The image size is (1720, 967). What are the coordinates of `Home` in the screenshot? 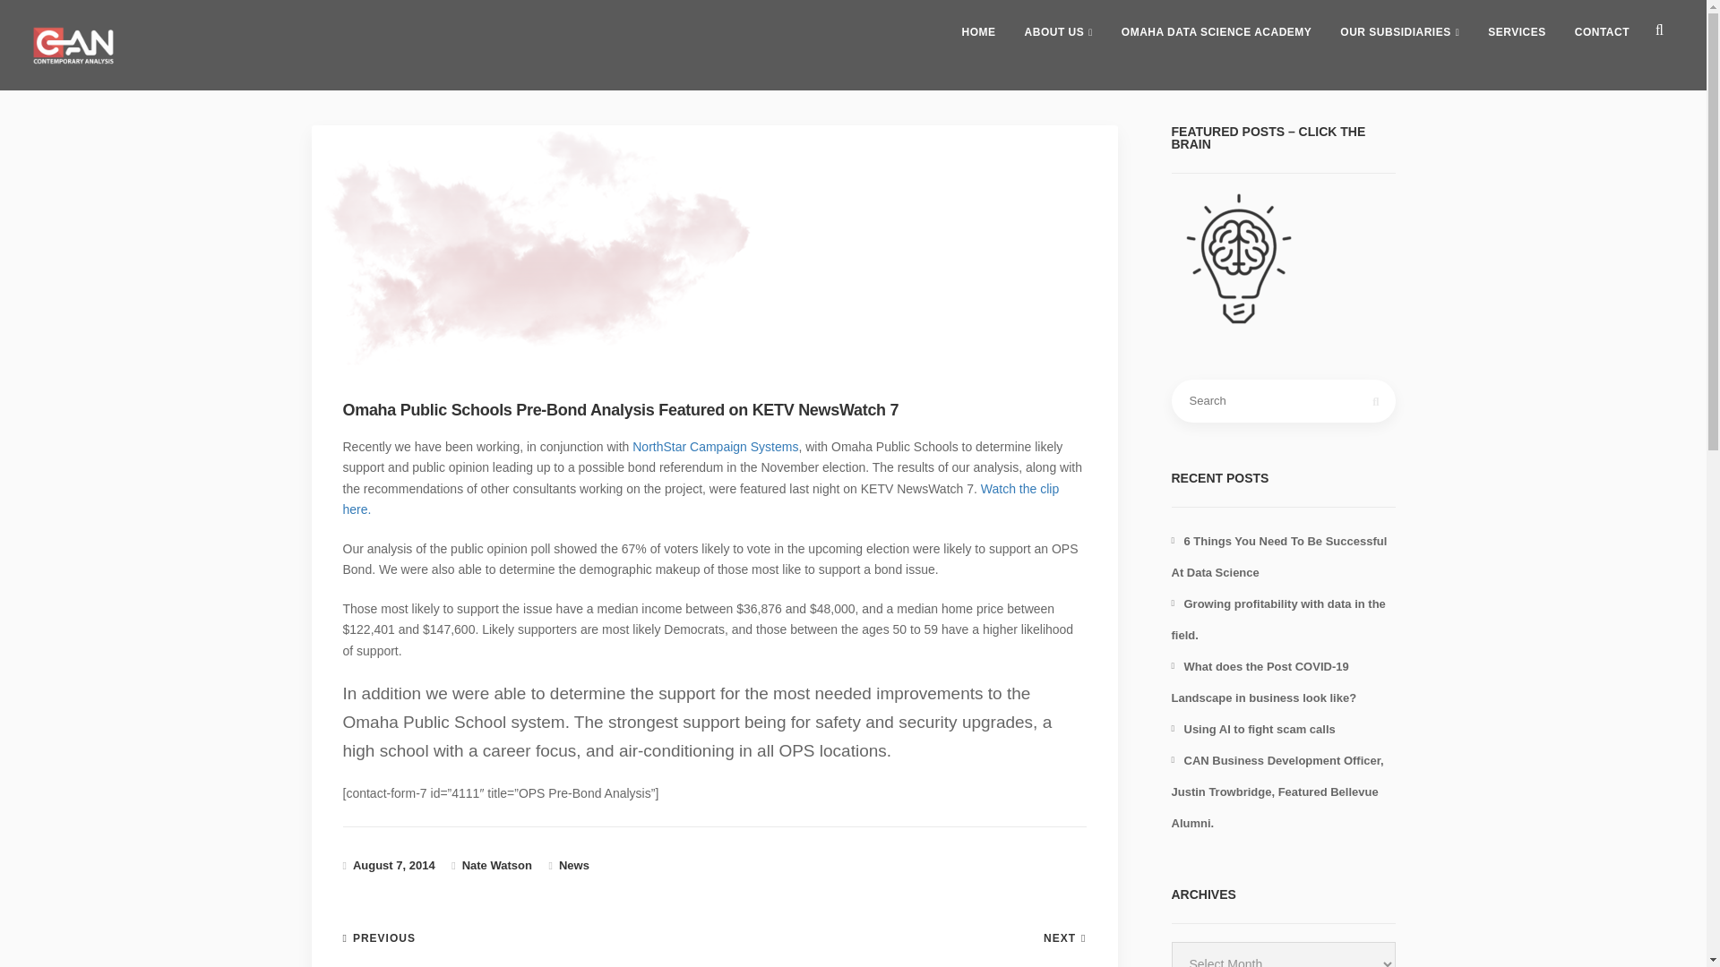 It's located at (978, 31).